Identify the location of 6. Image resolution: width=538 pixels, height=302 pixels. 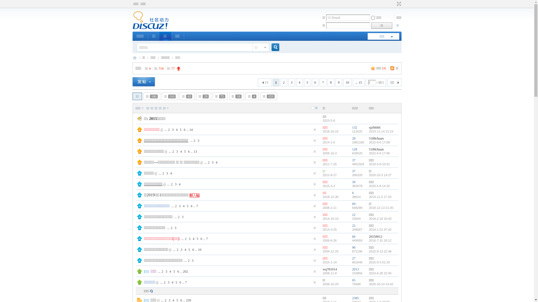
(189, 151).